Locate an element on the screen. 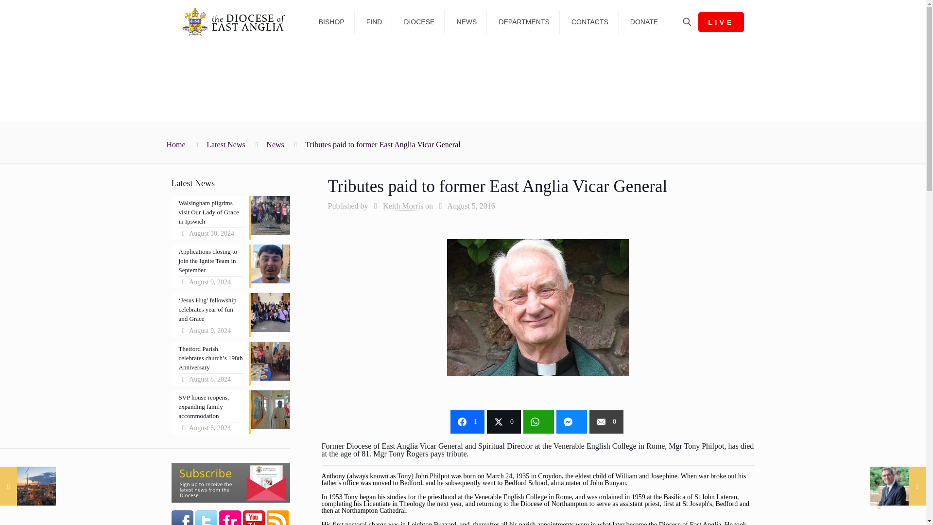 This screenshot has height=525, width=933. Share on Email is located at coordinates (606, 422).